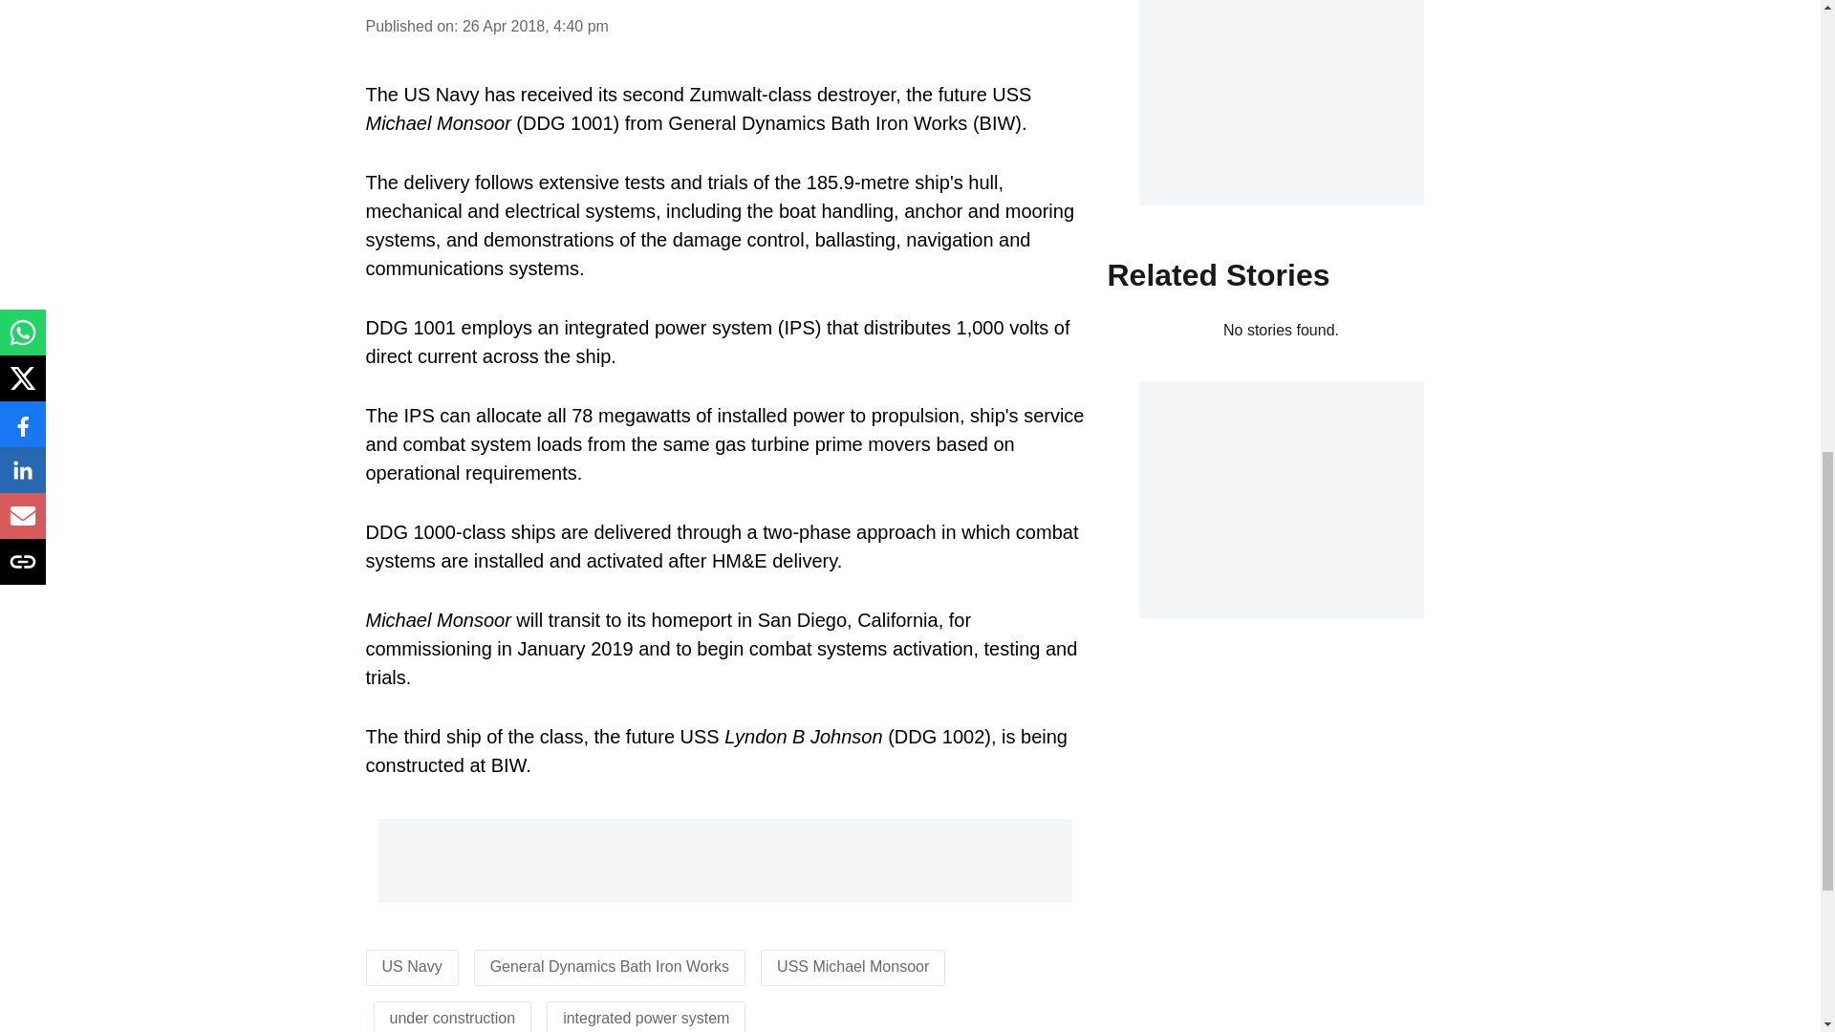 The height and width of the screenshot is (1032, 1835). Describe the element at coordinates (853, 966) in the screenshot. I see `USS Michael Monsoor` at that location.